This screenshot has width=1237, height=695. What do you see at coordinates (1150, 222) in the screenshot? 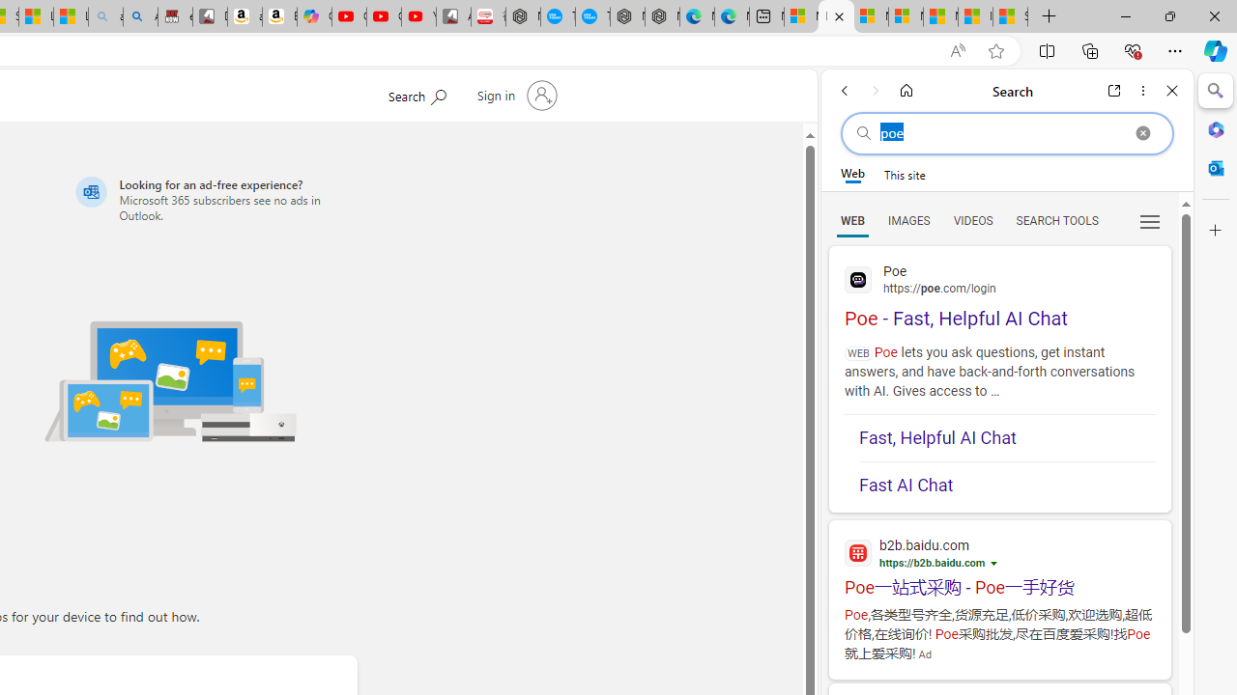
I see `Class: b_serphb` at bounding box center [1150, 222].